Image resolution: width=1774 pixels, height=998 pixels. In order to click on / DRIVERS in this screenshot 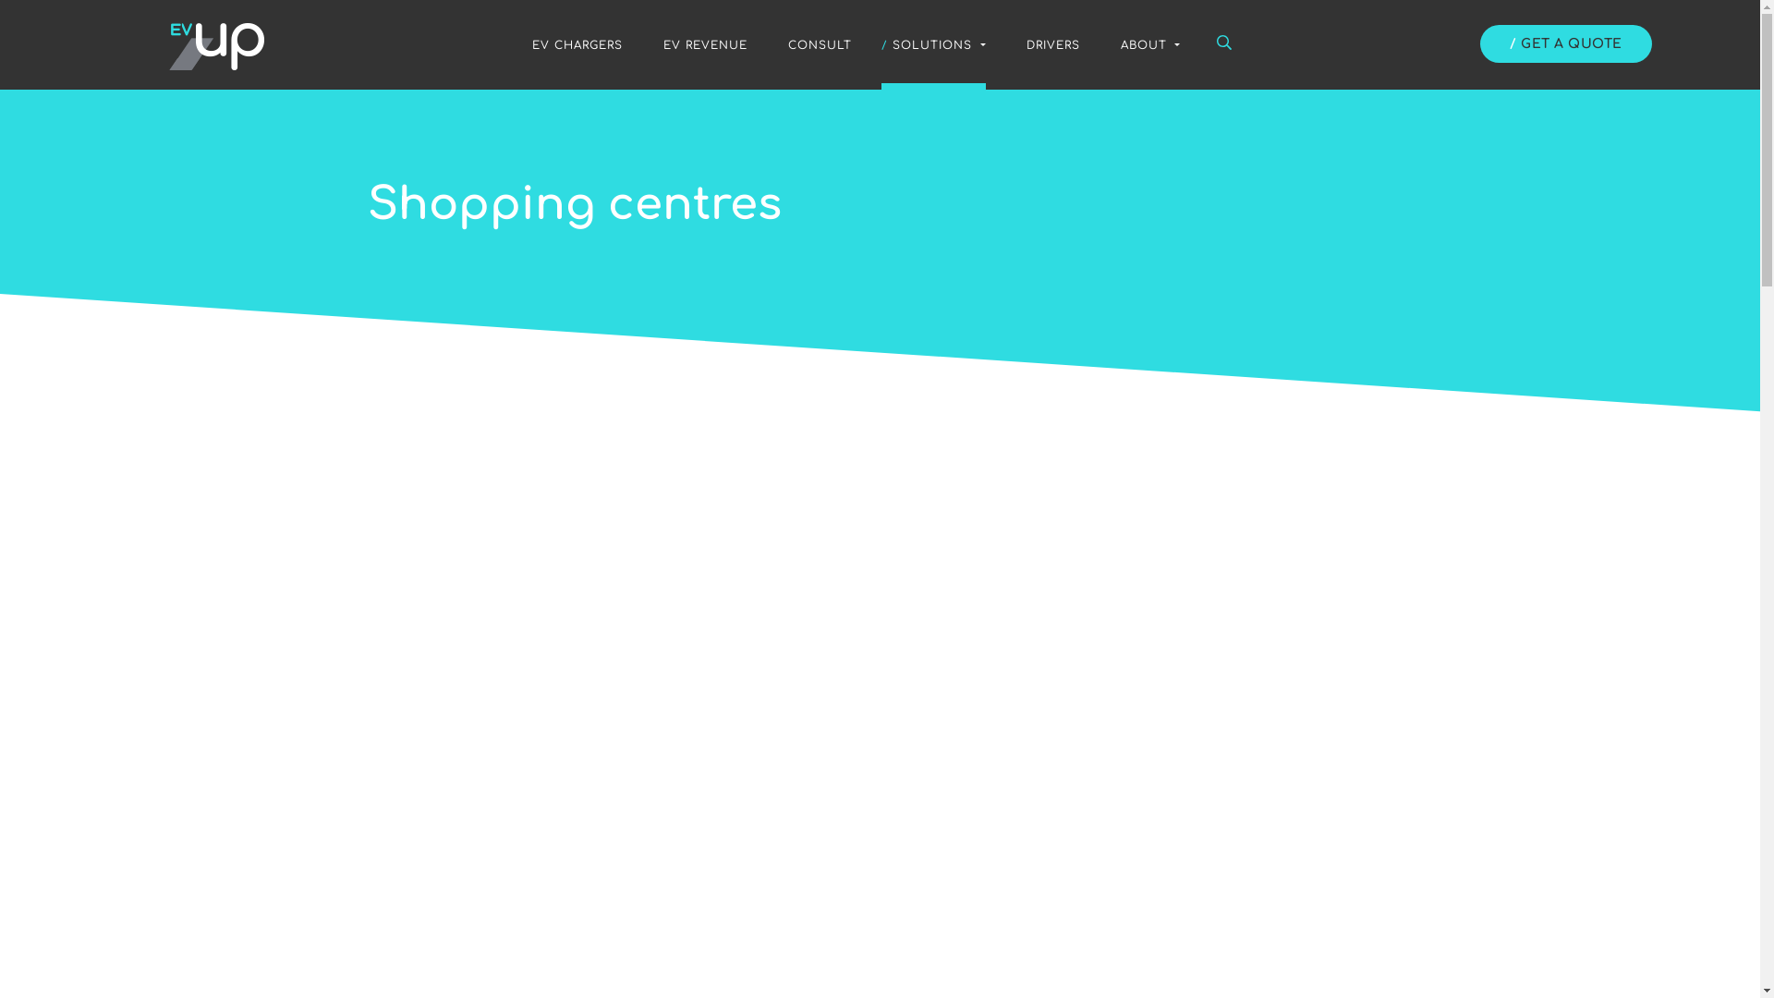, I will do `click(1047, 44)`.